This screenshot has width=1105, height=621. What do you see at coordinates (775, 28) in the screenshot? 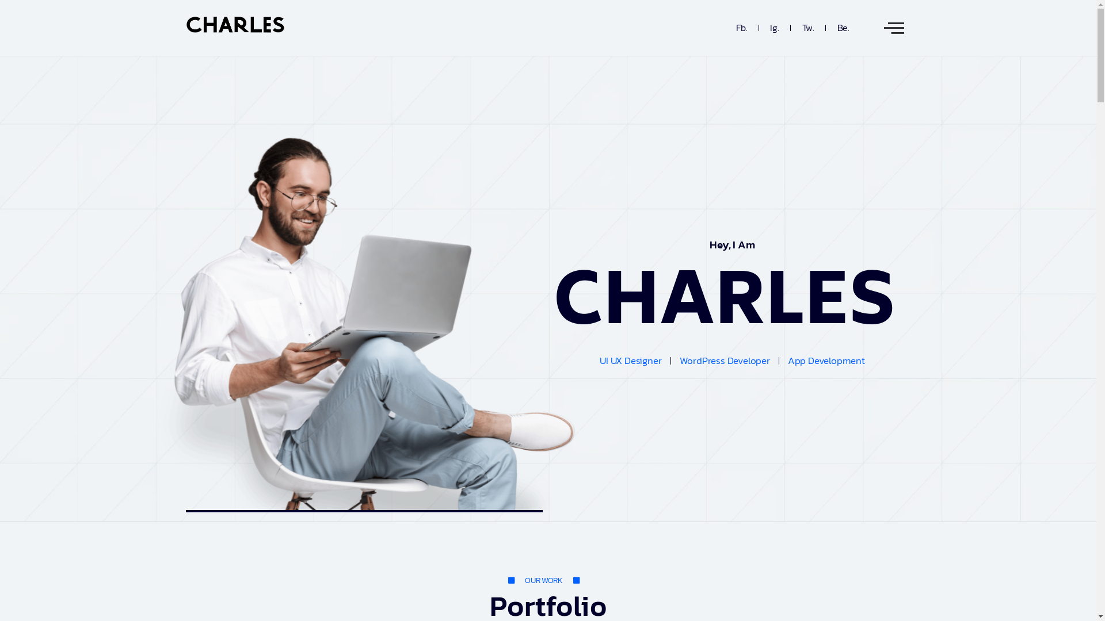
I see `Ig.` at bounding box center [775, 28].